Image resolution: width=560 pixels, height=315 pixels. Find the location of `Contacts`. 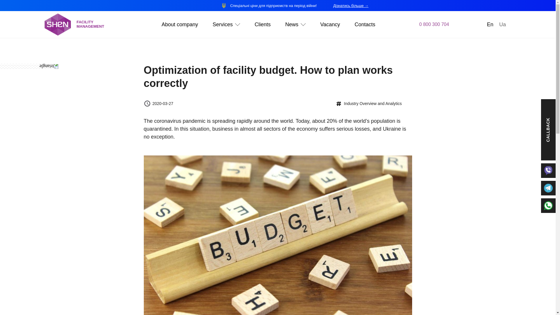

Contacts is located at coordinates (365, 24).